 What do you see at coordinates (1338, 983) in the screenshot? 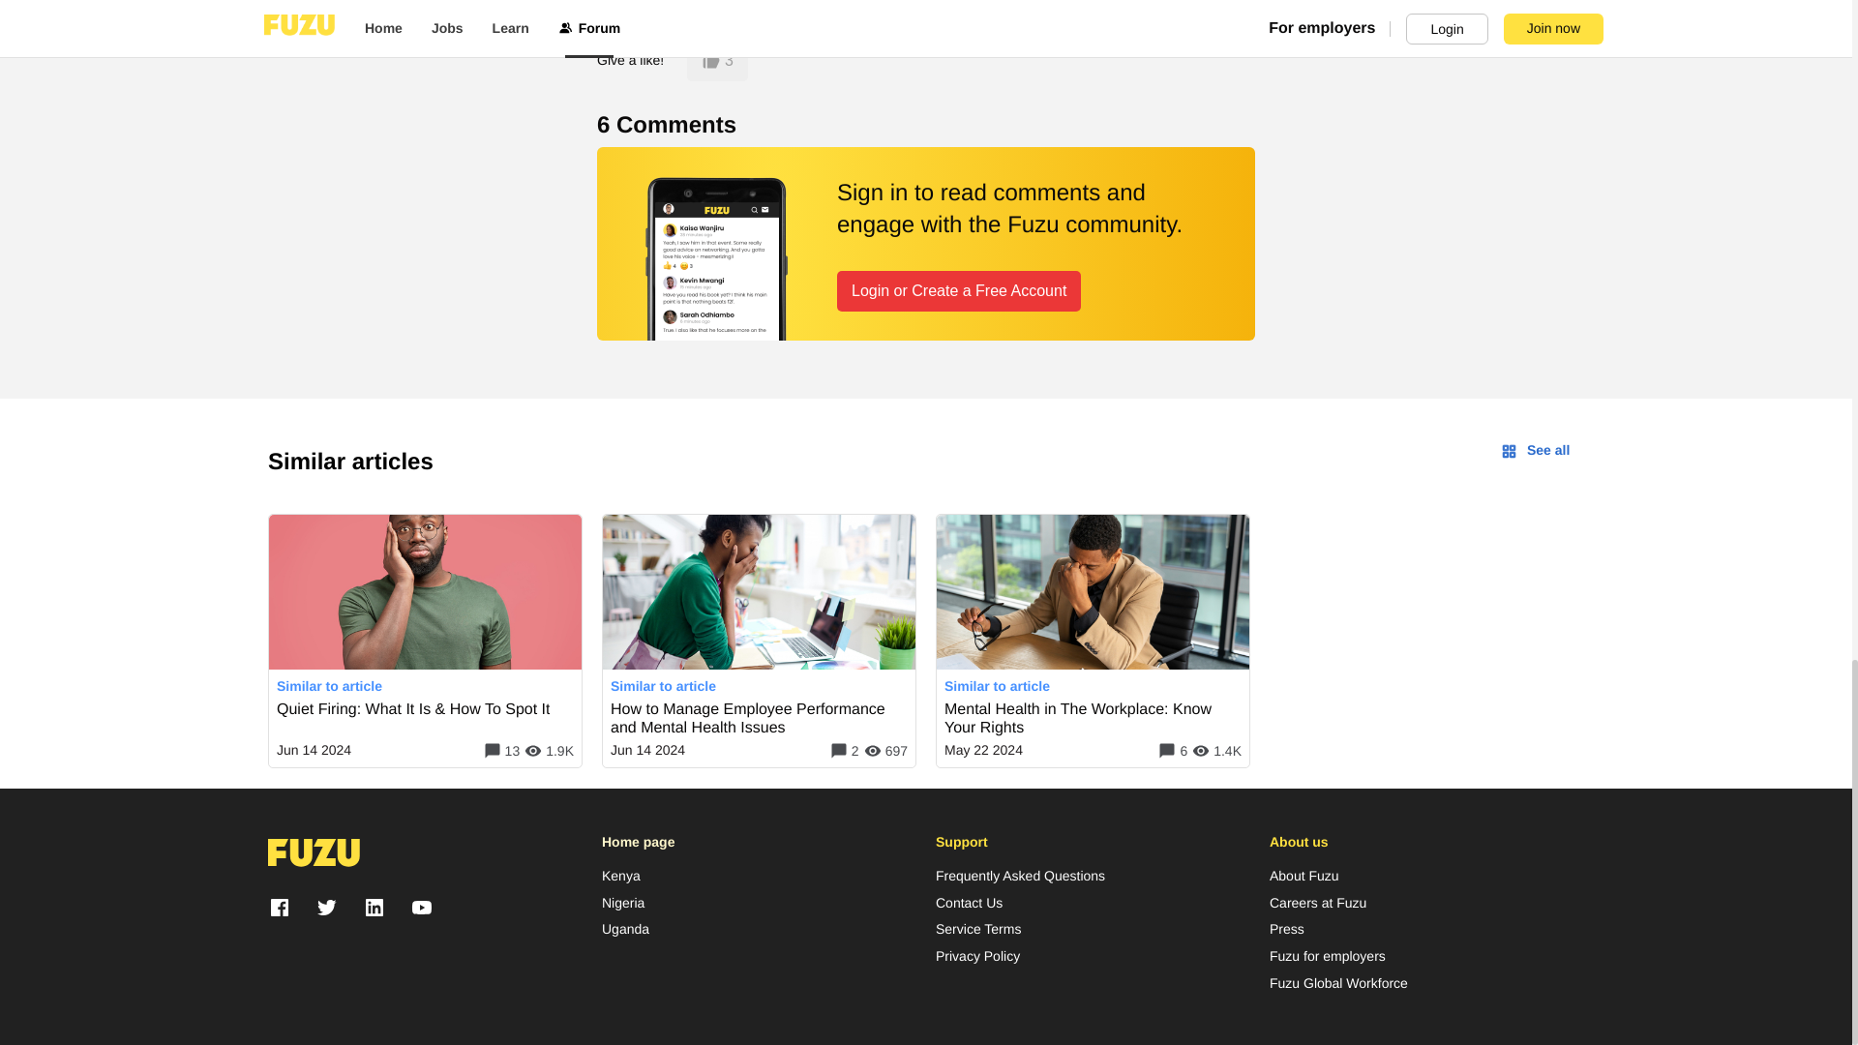
I see `Fuzu Global Workforce` at bounding box center [1338, 983].